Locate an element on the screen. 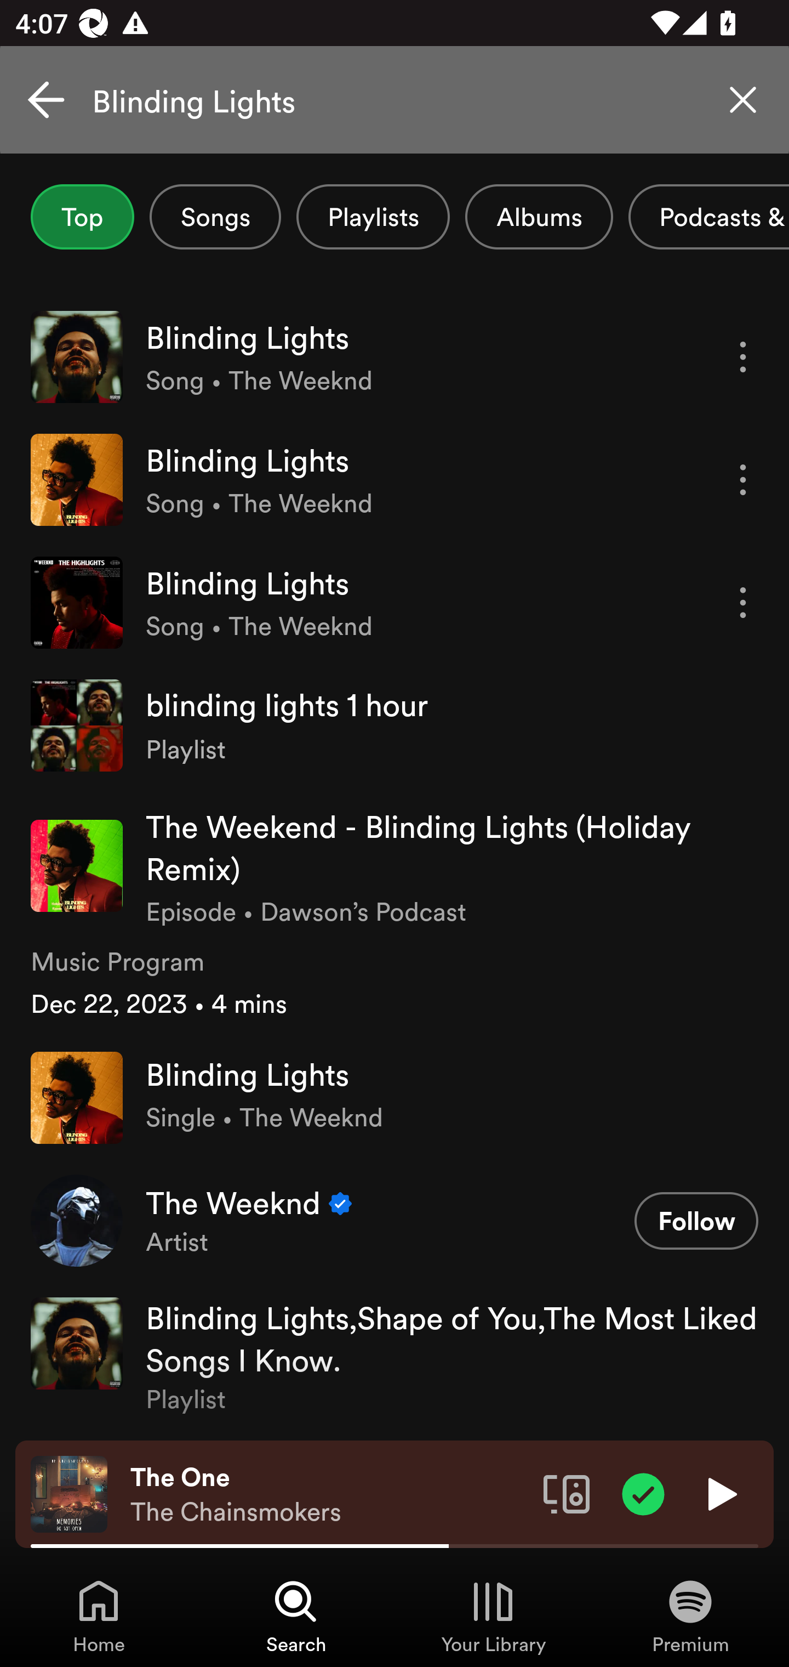 The image size is (789, 1667). More options for song Blinding Lights is located at coordinates (743, 358).